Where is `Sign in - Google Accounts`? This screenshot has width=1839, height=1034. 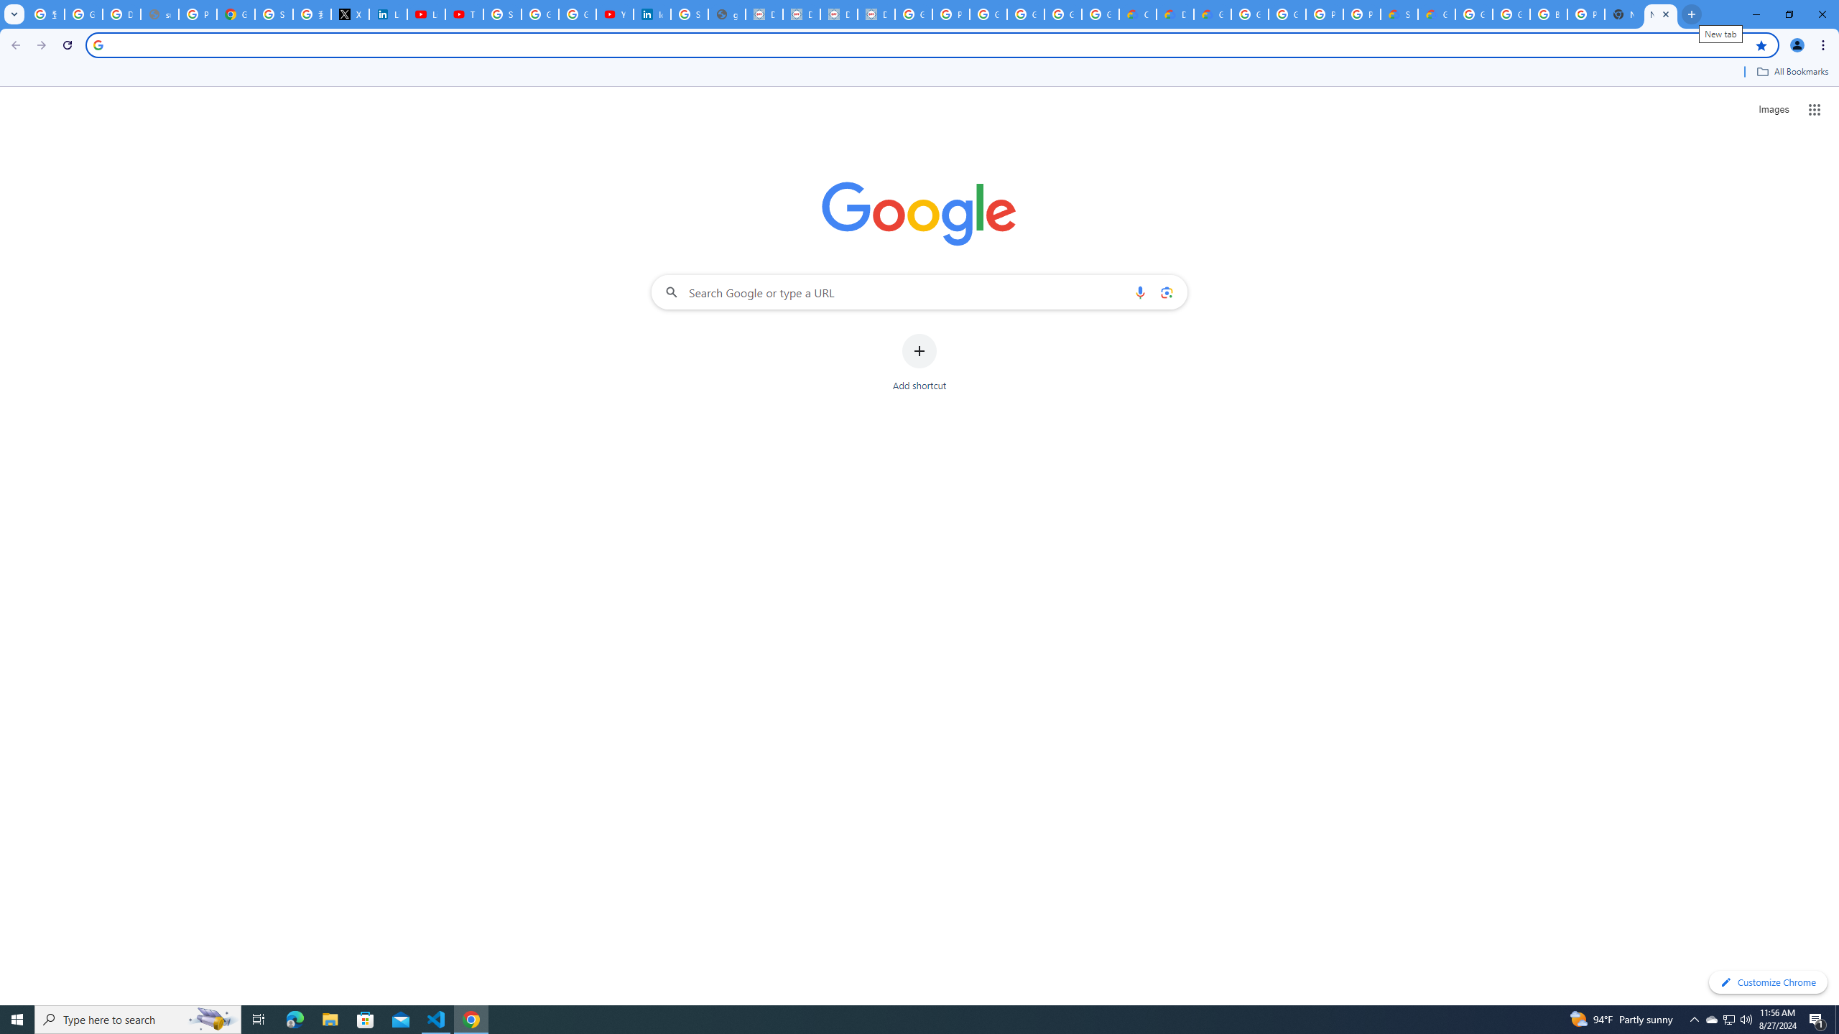 Sign in - Google Accounts is located at coordinates (690, 14).